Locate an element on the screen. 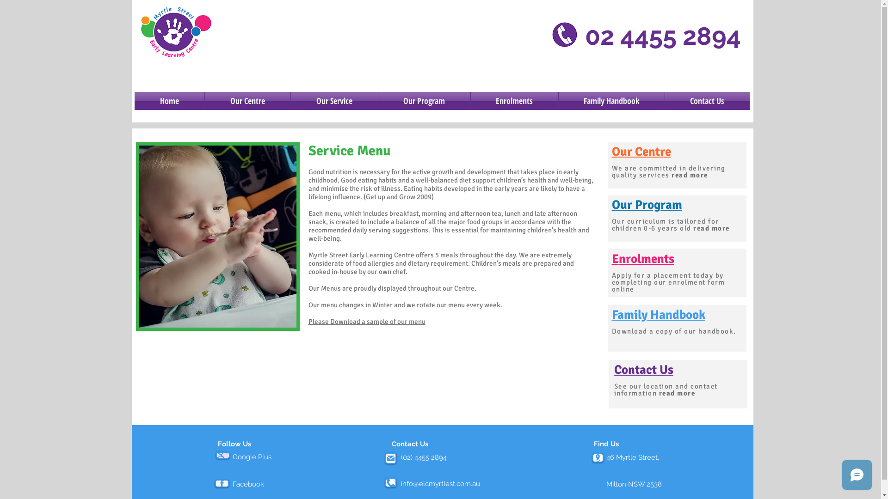 This screenshot has height=499, width=888. read more is located at coordinates (711, 228).